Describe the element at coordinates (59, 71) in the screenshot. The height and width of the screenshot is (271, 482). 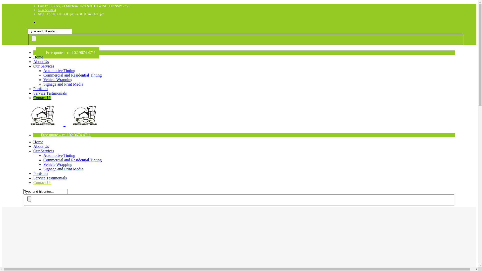
I see `Automotive Tinting` at that location.